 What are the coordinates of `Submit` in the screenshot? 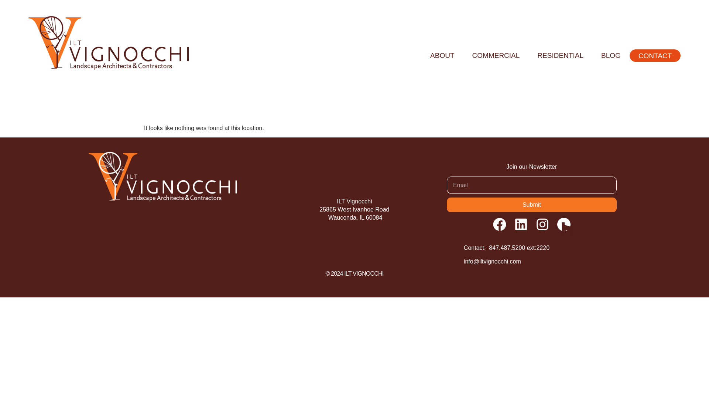 It's located at (532, 205).